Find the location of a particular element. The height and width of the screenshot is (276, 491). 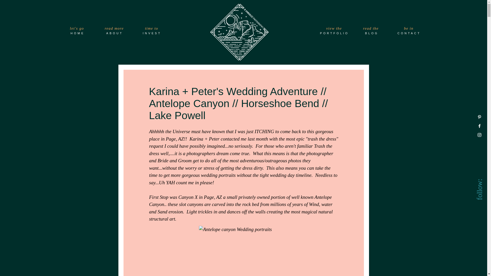

rh-logo-sec-3-web.png is located at coordinates (239, 32).